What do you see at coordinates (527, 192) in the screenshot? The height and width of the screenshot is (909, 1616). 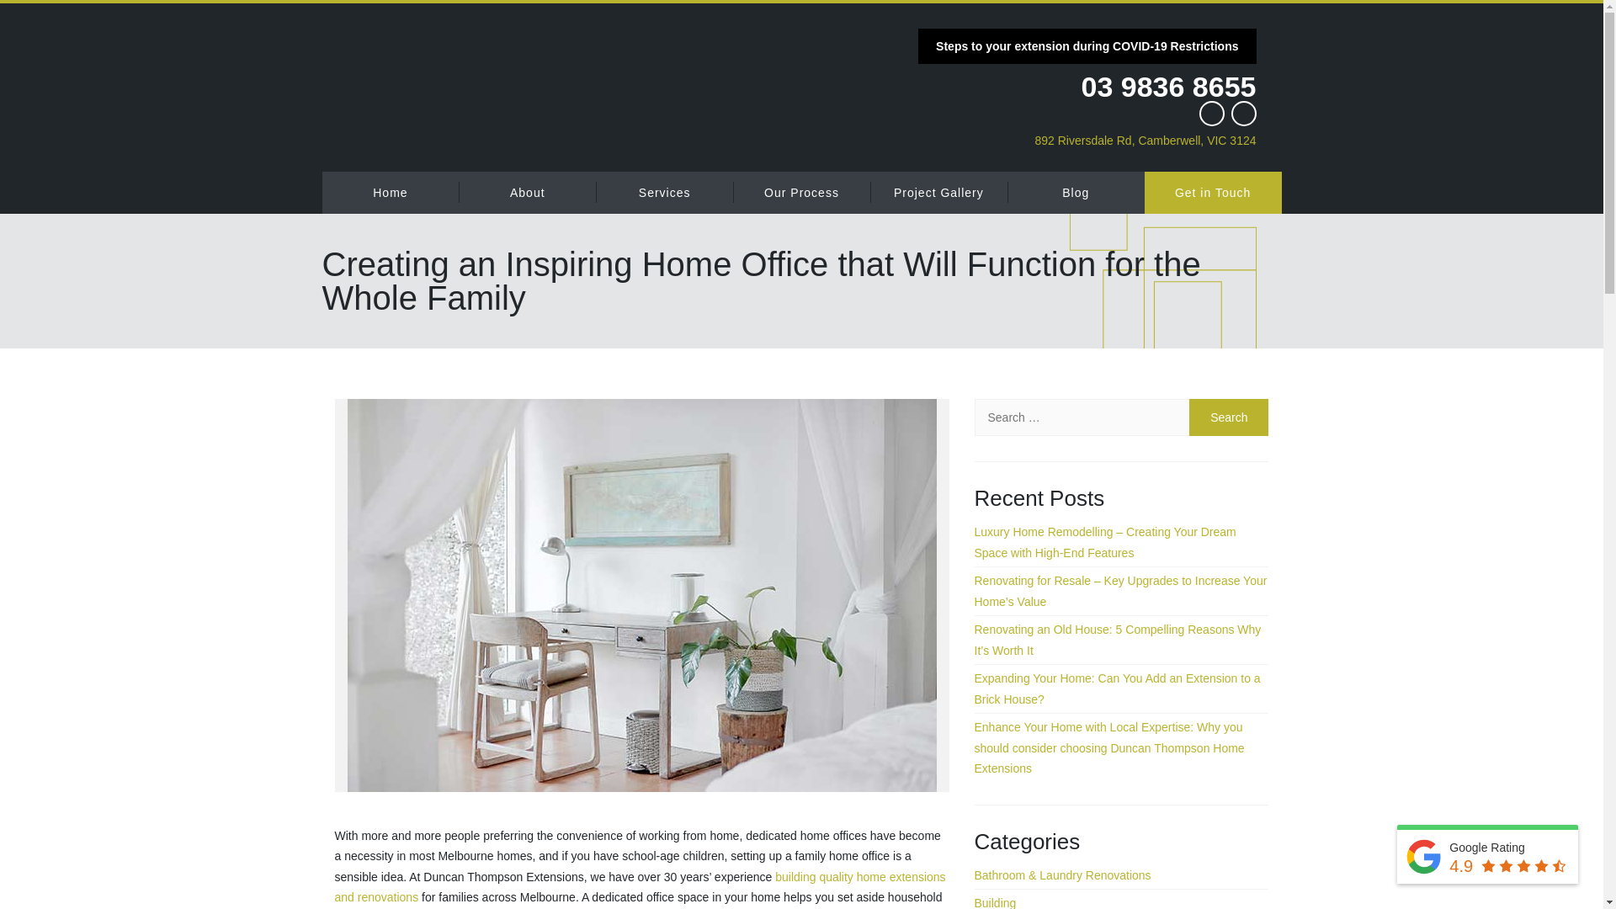 I see `About` at bounding box center [527, 192].